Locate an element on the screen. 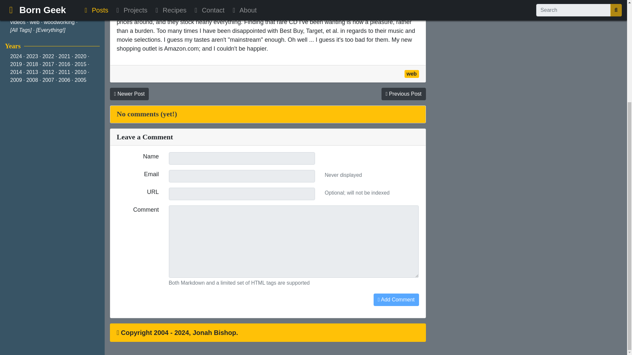  useful-tool is located at coordinates (80, 14).